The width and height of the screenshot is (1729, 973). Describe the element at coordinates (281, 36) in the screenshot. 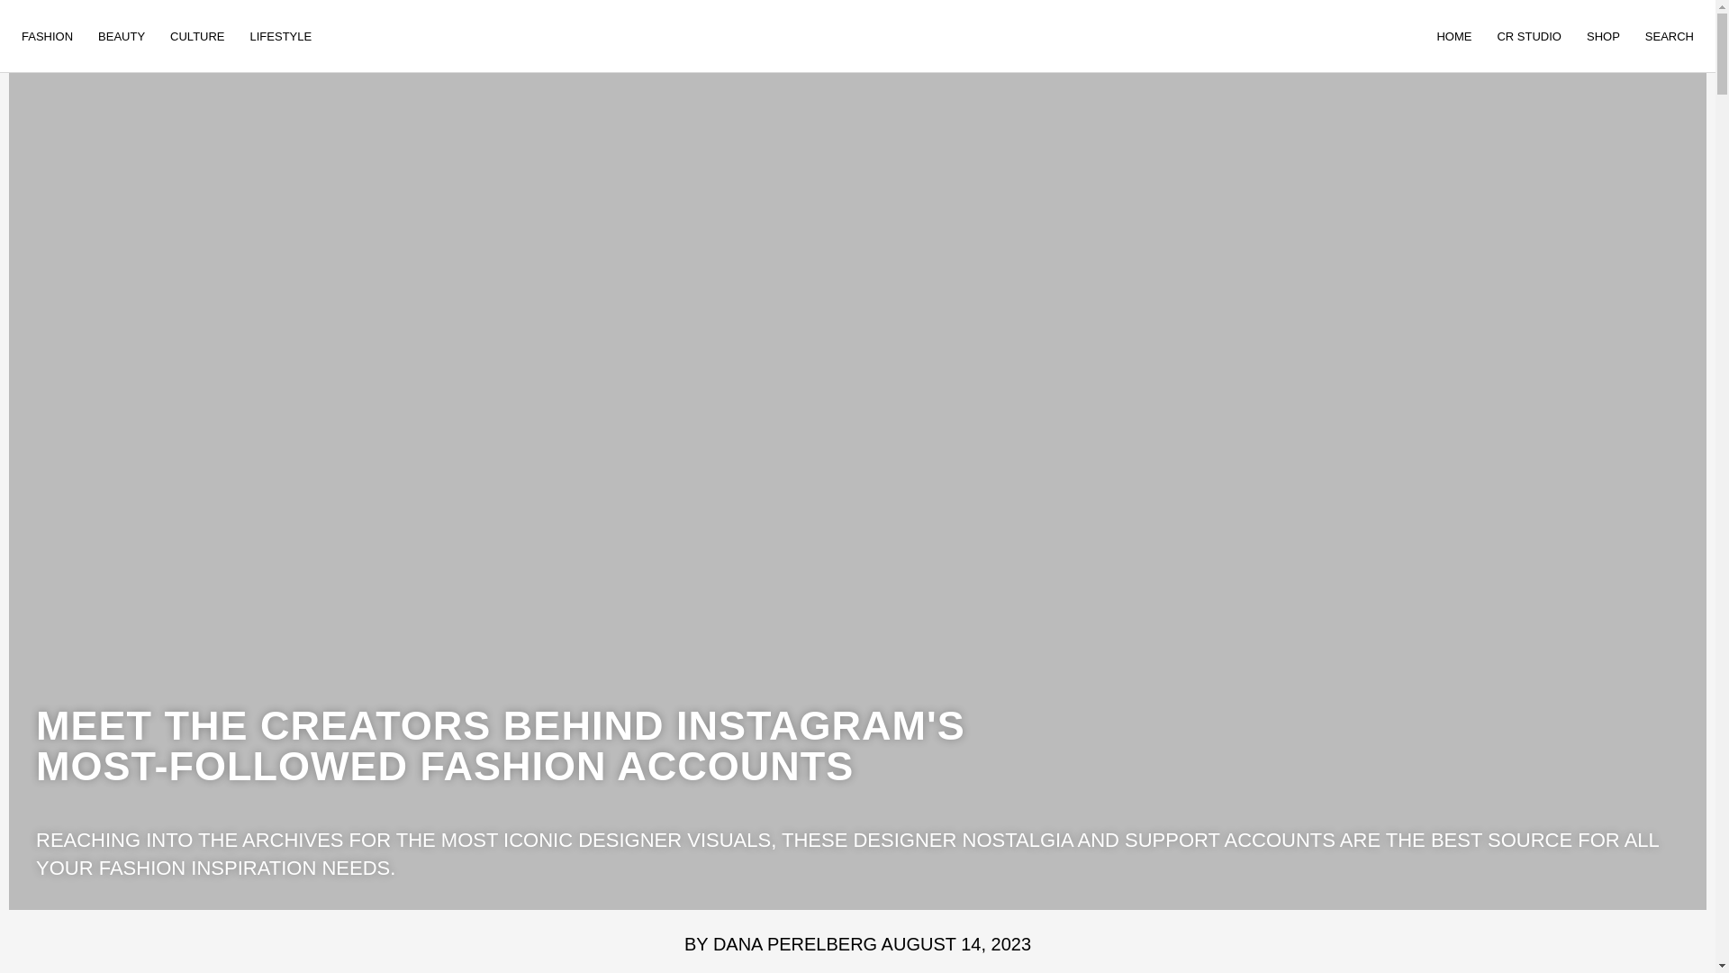

I see `LIFESTYLE` at that location.